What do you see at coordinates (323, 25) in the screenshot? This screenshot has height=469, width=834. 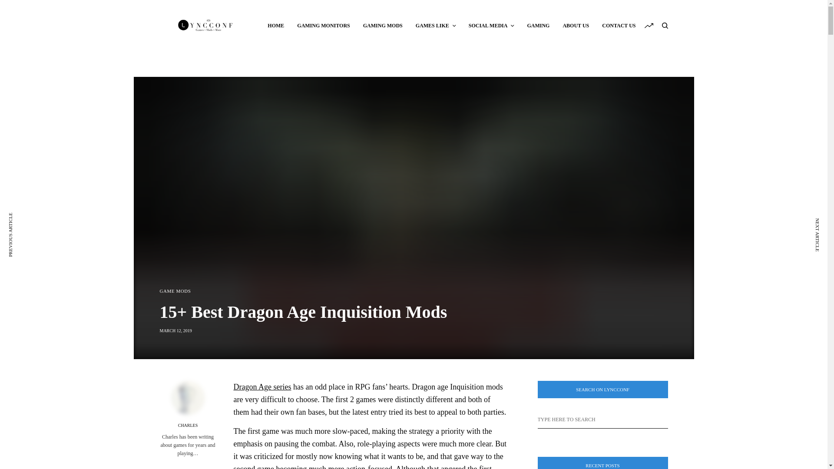 I see `GAMING MONITORS` at bounding box center [323, 25].